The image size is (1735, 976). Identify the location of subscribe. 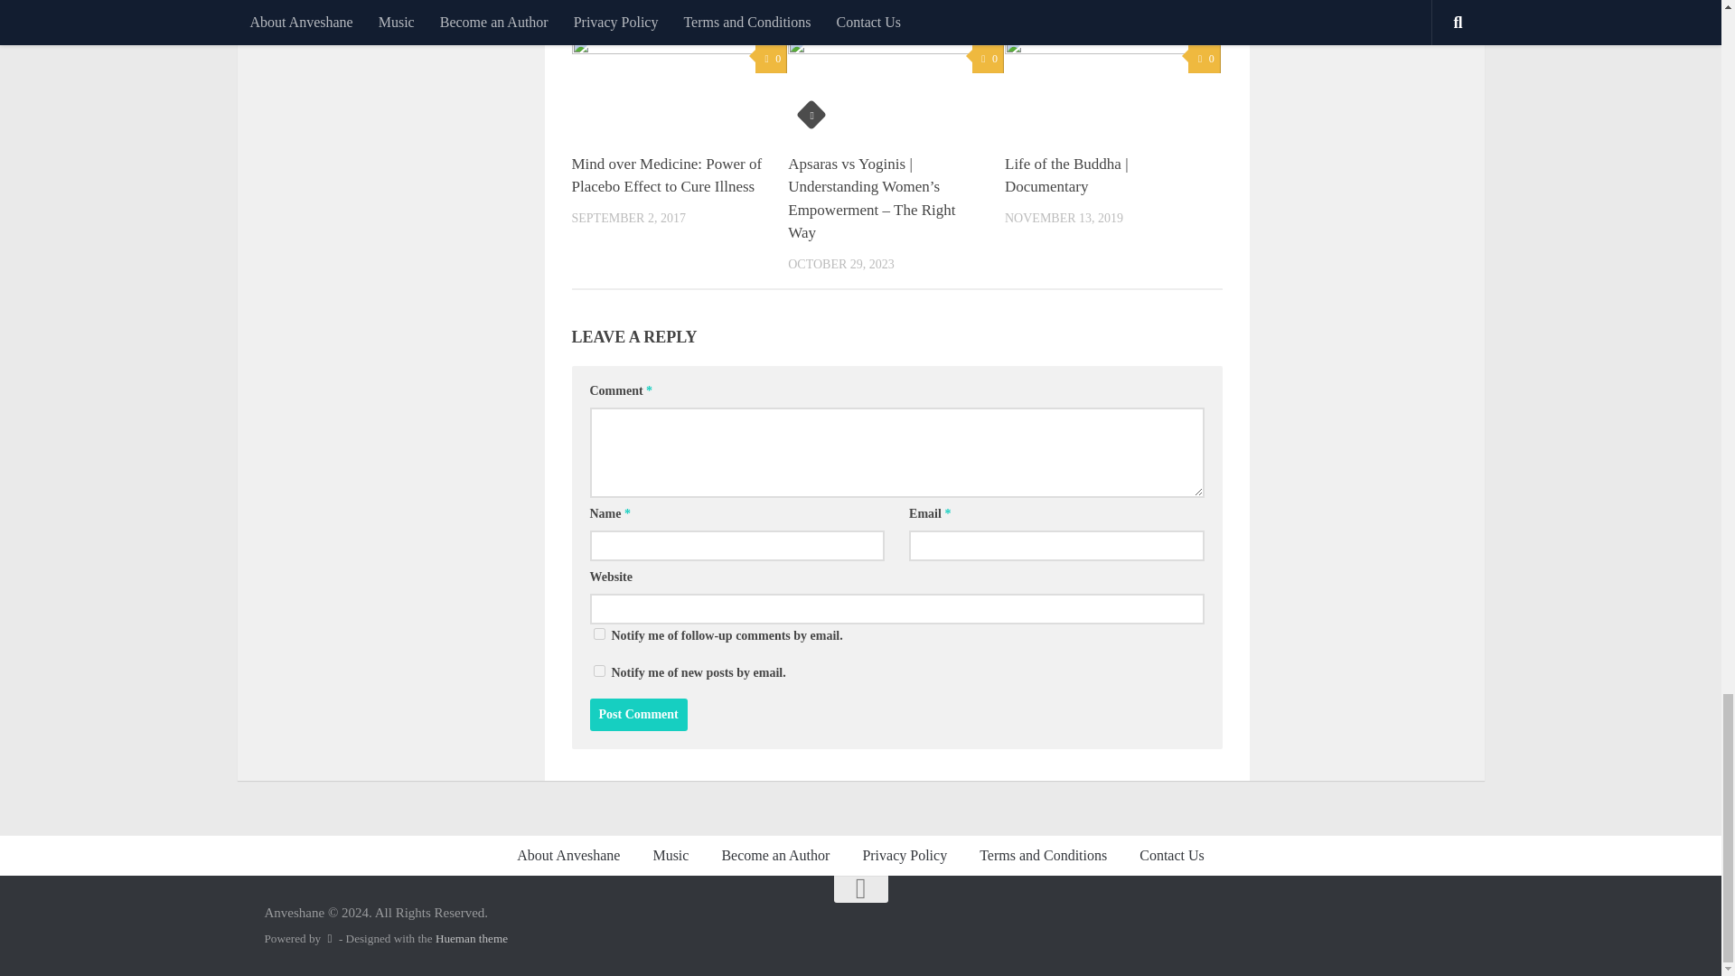
(598, 634).